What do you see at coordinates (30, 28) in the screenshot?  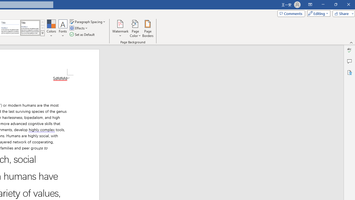 I see `Word 2013` at bounding box center [30, 28].